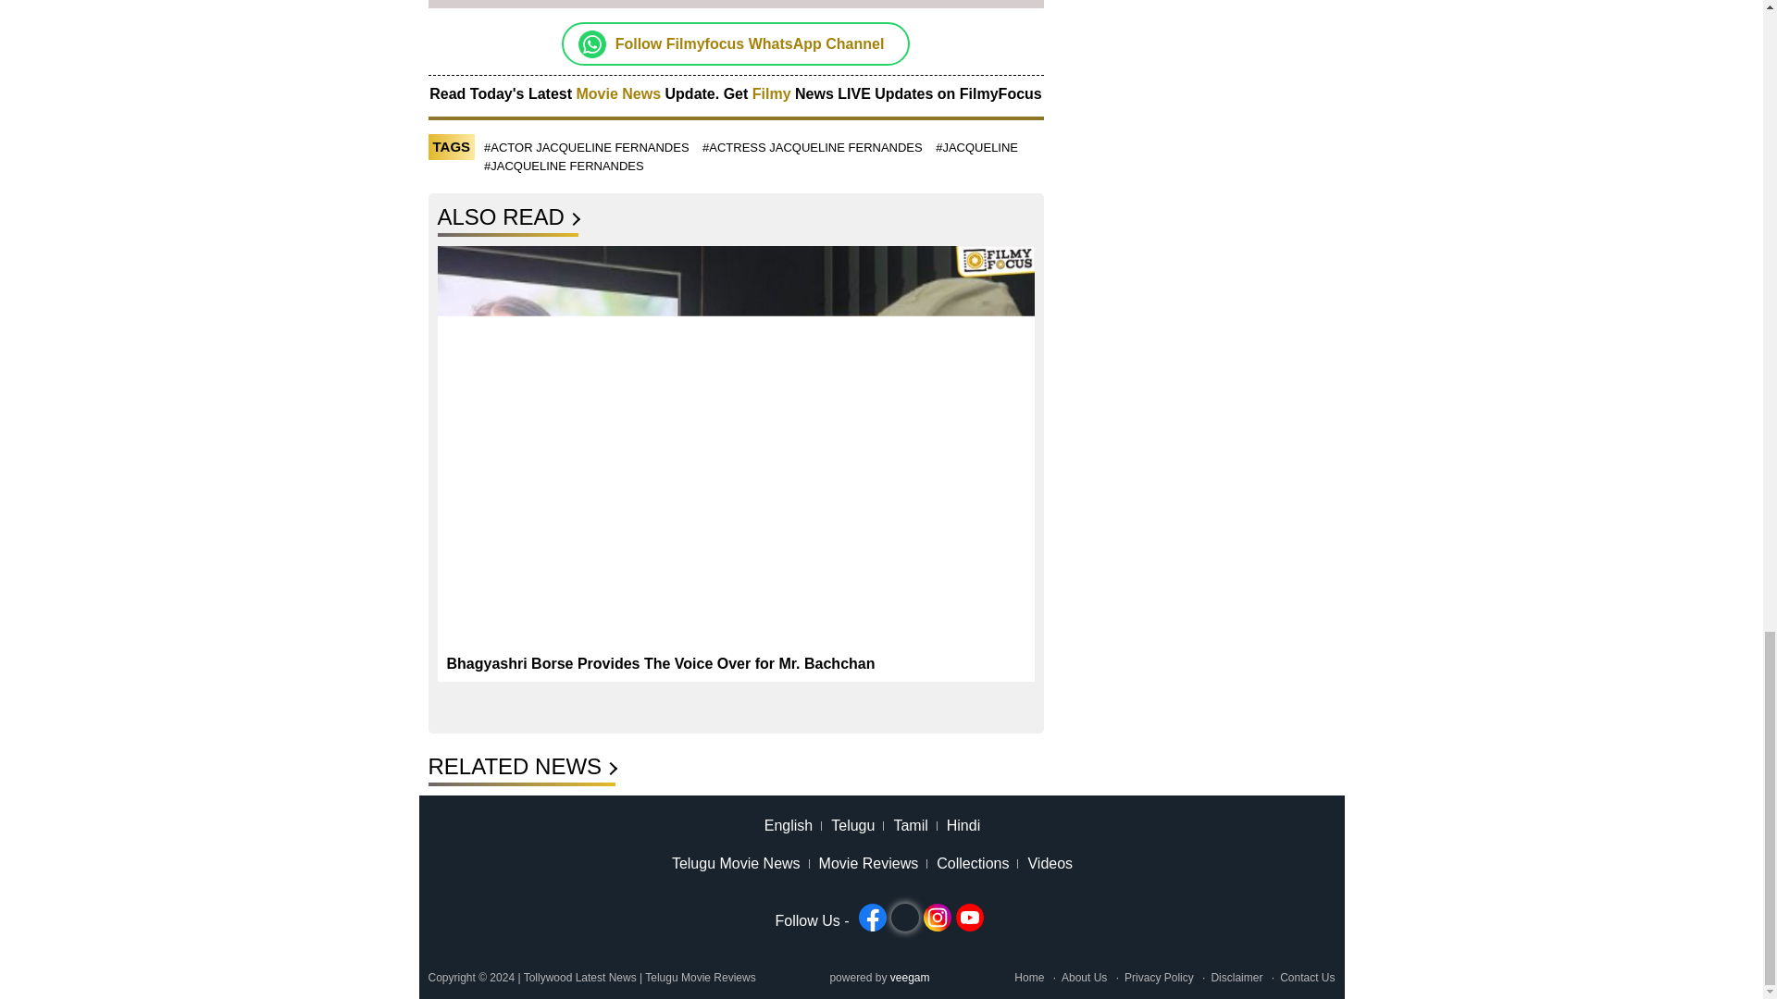  What do you see at coordinates (659, 662) in the screenshot?
I see `Bhagyashri Borse Provides The Voice Over for Mr. Bachchan` at bounding box center [659, 662].